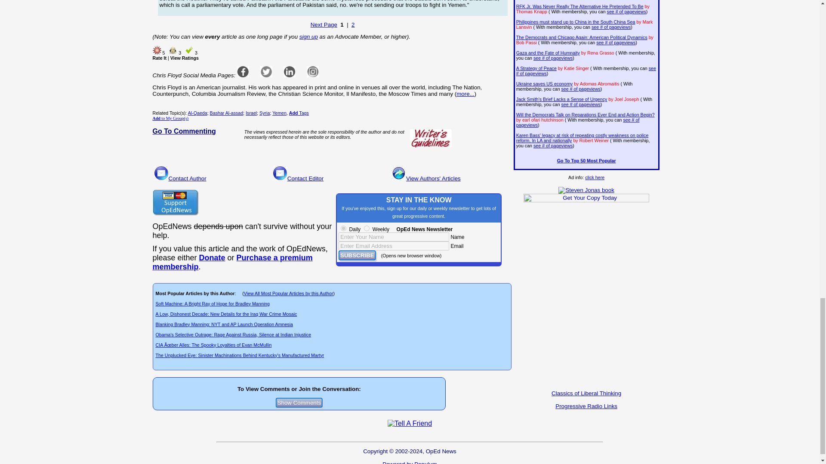 The image size is (826, 464). Describe the element at coordinates (289, 72) in the screenshot. I see `Linkedin page url on login Profile not filled in` at that location.